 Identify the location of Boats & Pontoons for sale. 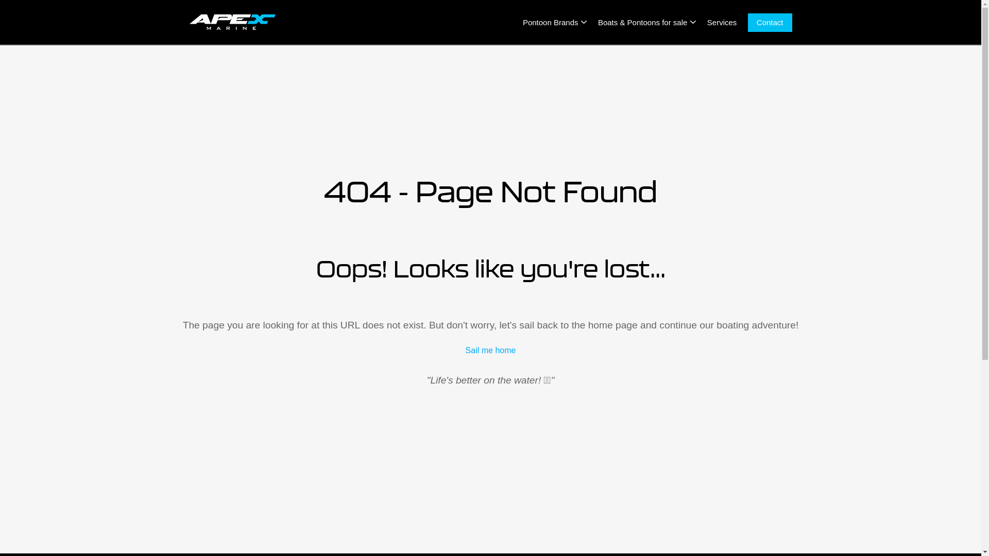
(643, 22).